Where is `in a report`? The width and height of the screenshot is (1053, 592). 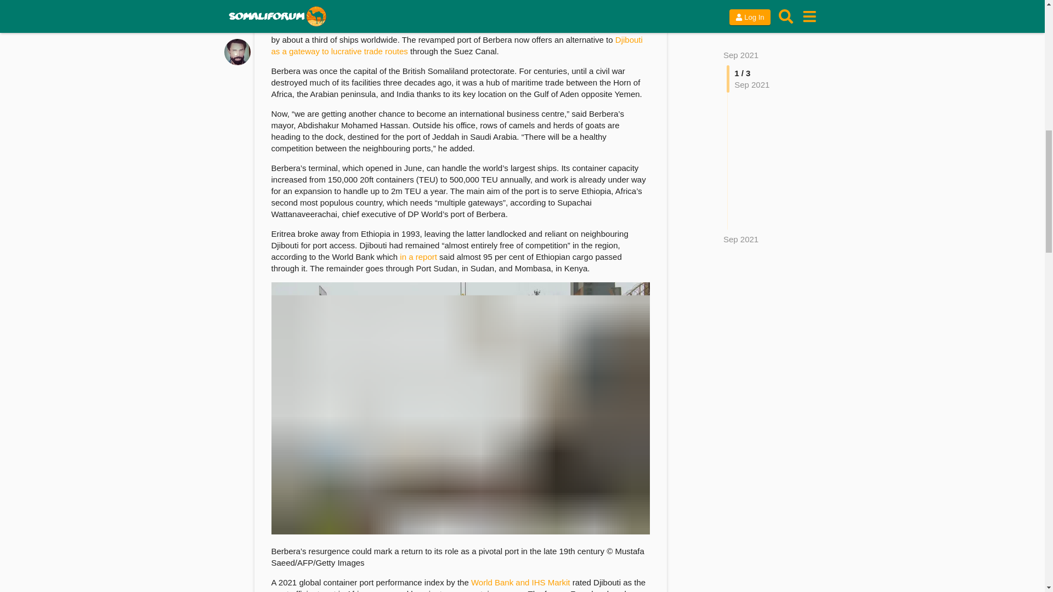 in a report is located at coordinates (418, 257).